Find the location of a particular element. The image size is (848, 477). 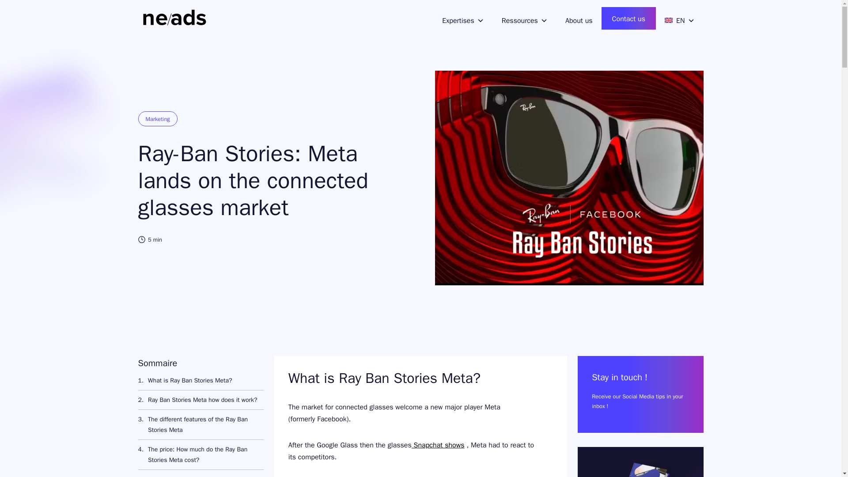

Marketing is located at coordinates (157, 118).